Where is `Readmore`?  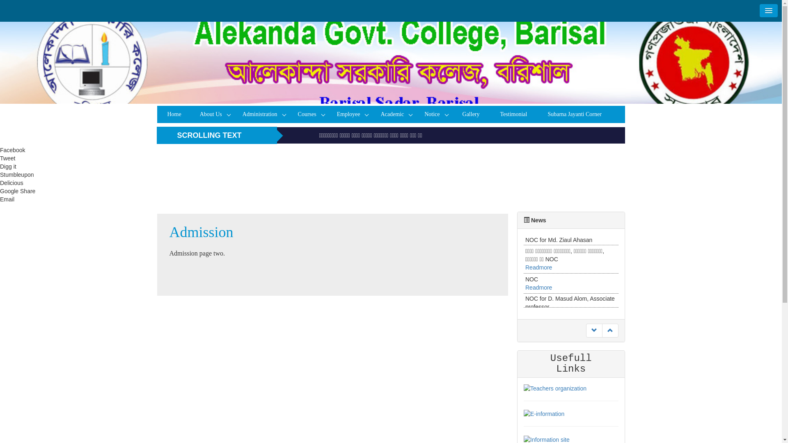 Readmore is located at coordinates (538, 297).